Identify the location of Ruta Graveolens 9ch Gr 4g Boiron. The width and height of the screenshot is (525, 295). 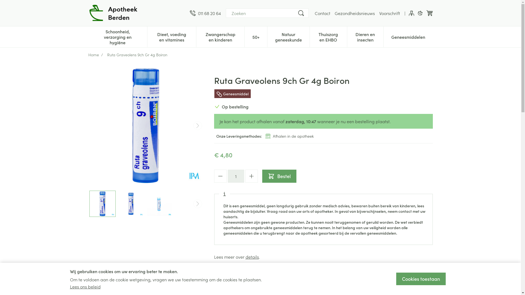
(103, 204).